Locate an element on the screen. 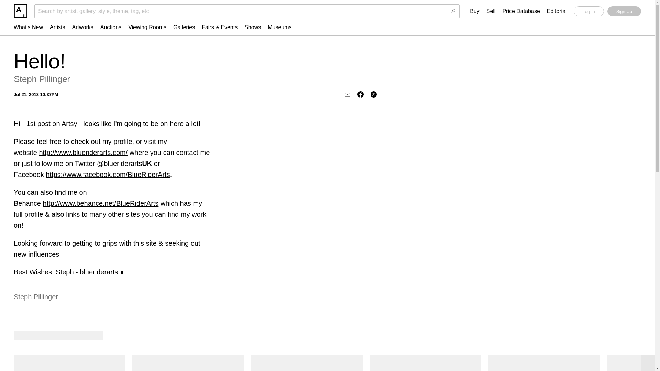 The image size is (660, 371). Price Database is located at coordinates (521, 11).